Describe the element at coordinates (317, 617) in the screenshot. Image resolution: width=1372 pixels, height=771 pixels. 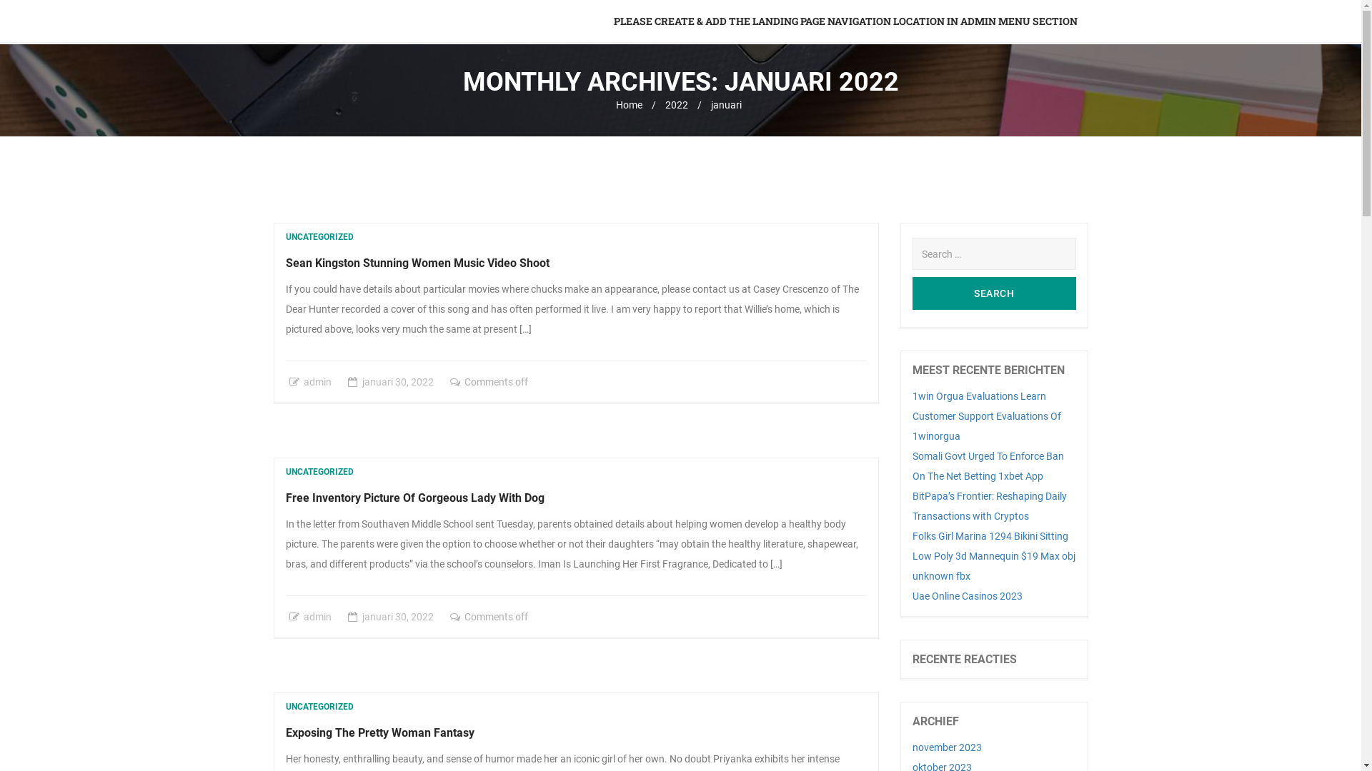
I see `admin` at that location.